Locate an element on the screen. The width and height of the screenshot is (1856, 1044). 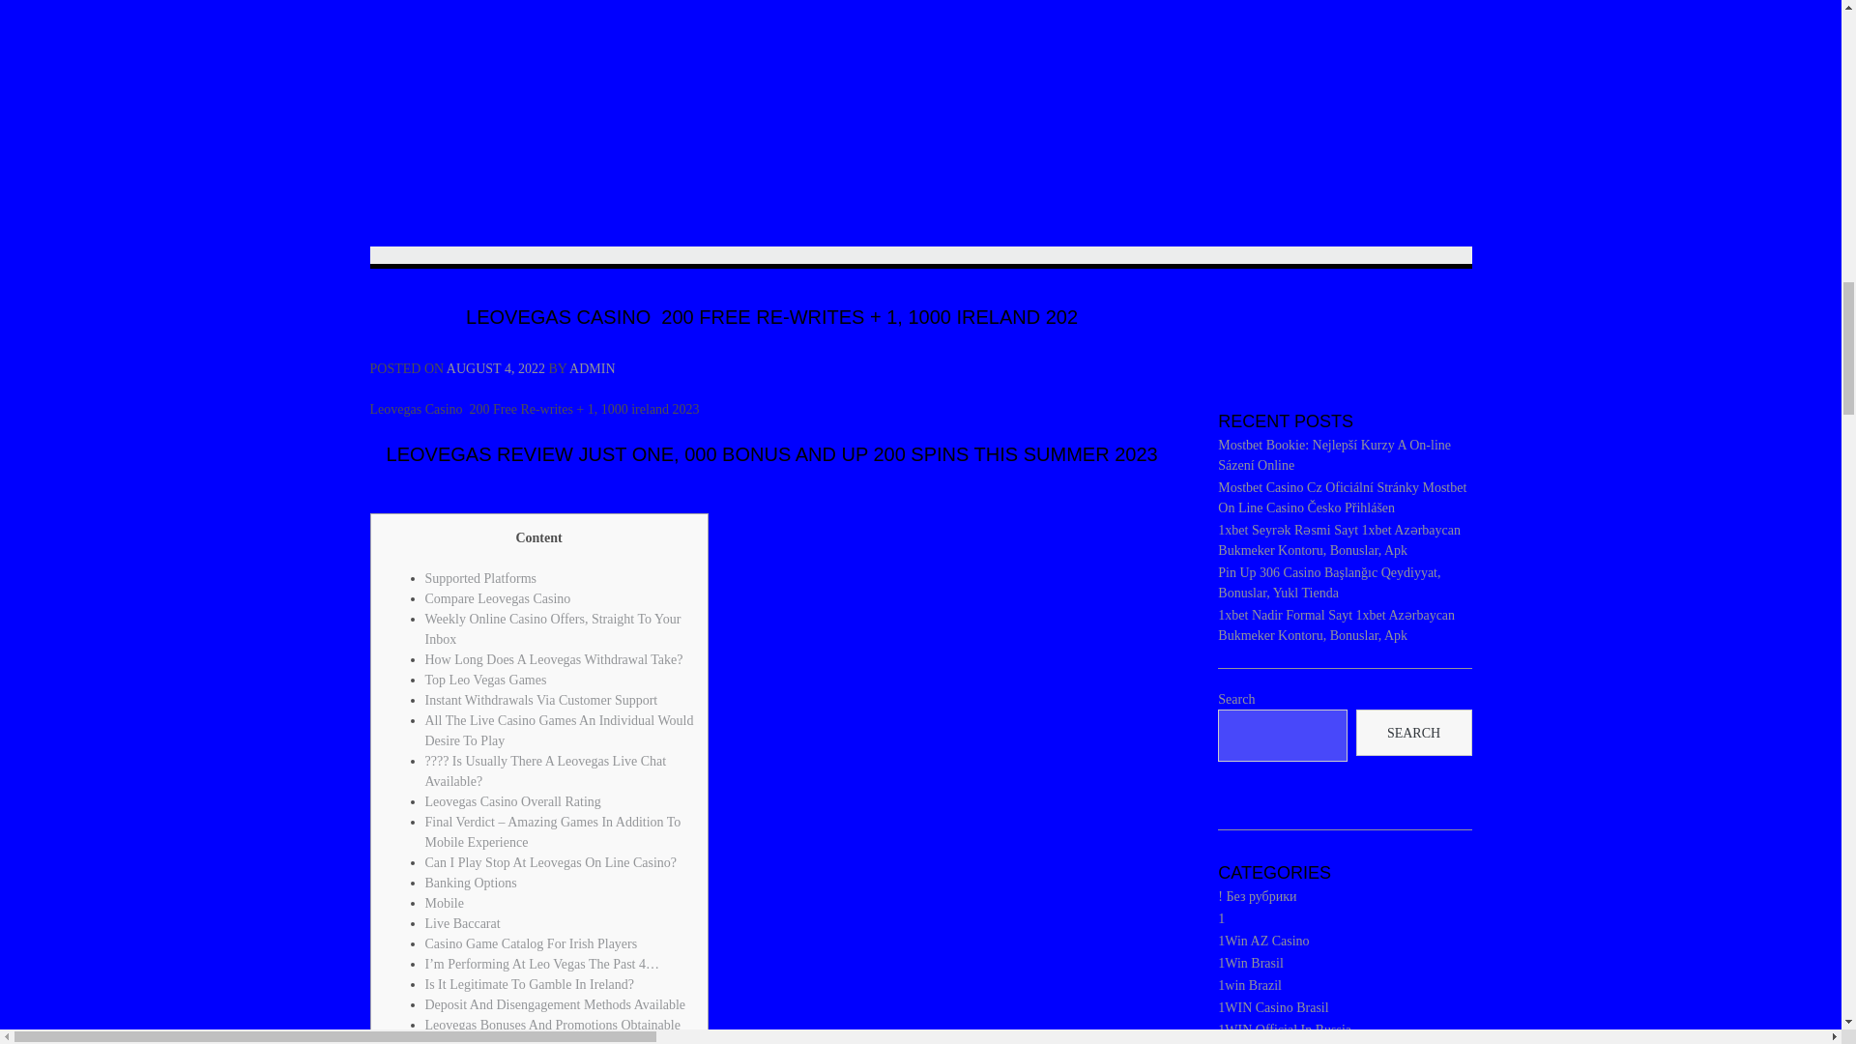
AUGUST 4, 2022 is located at coordinates (496, 367).